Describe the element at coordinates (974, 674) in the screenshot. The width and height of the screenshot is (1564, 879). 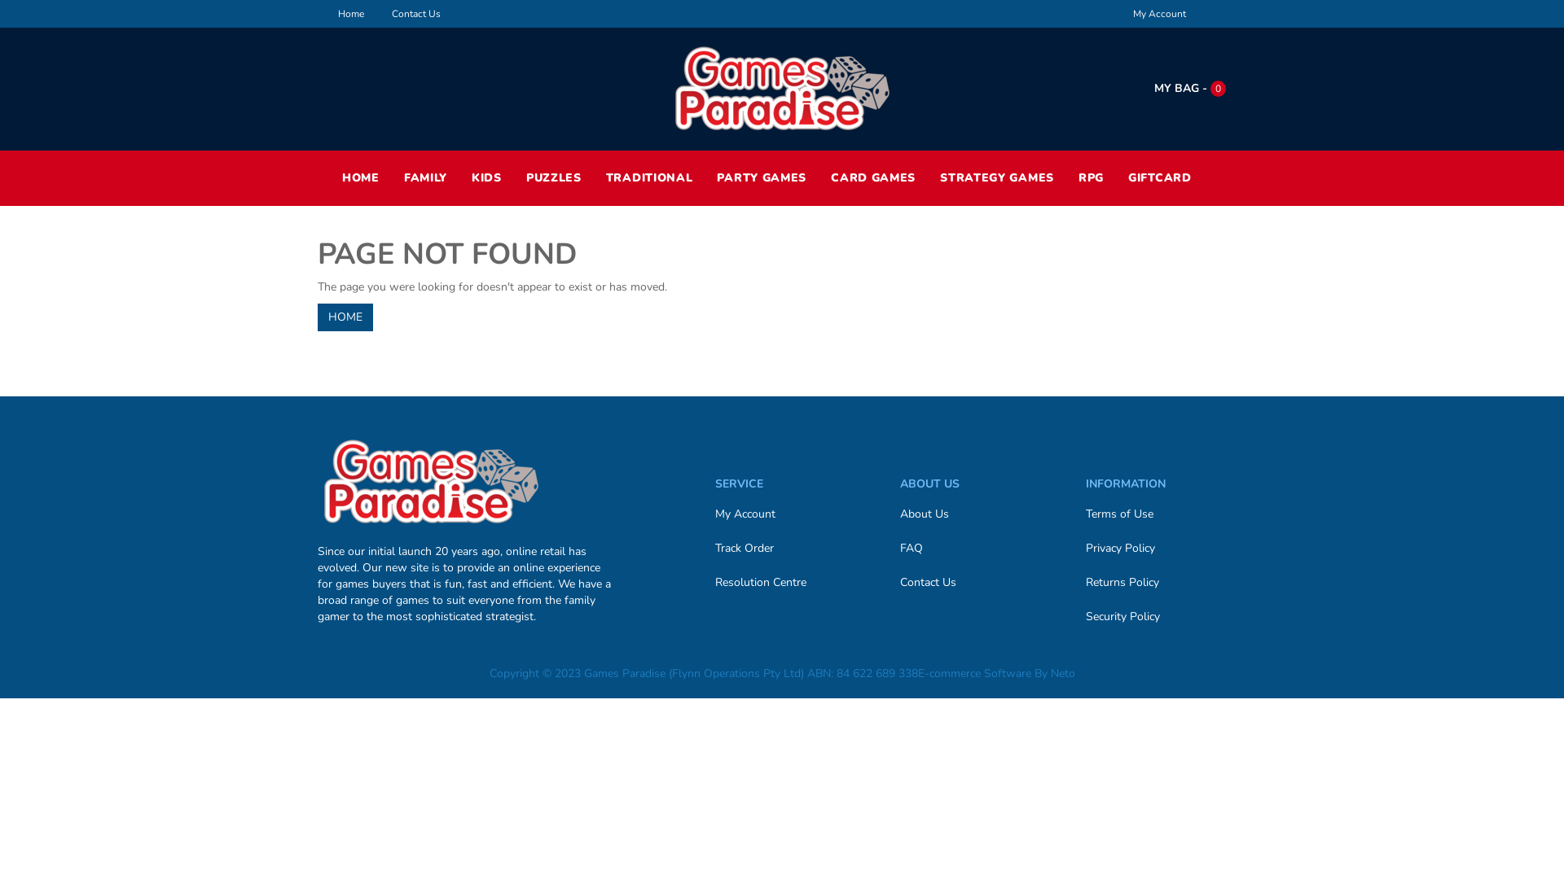
I see `E-commerce Software` at that location.